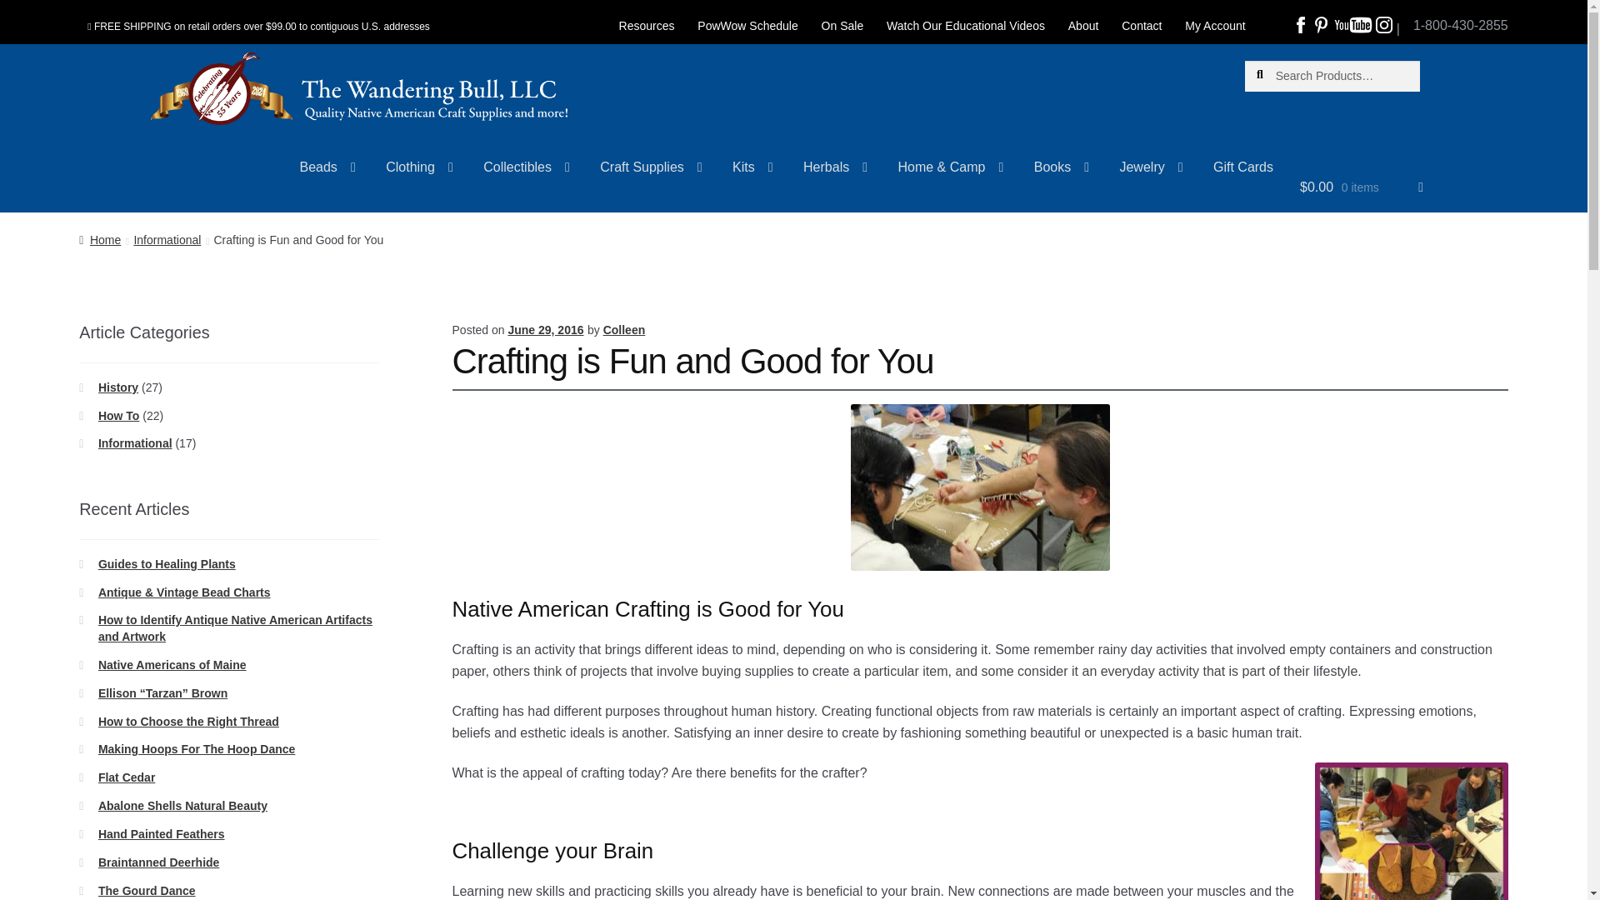 The height and width of the screenshot is (900, 1600). What do you see at coordinates (1362, 193) in the screenshot?
I see `View your shopping cart` at bounding box center [1362, 193].